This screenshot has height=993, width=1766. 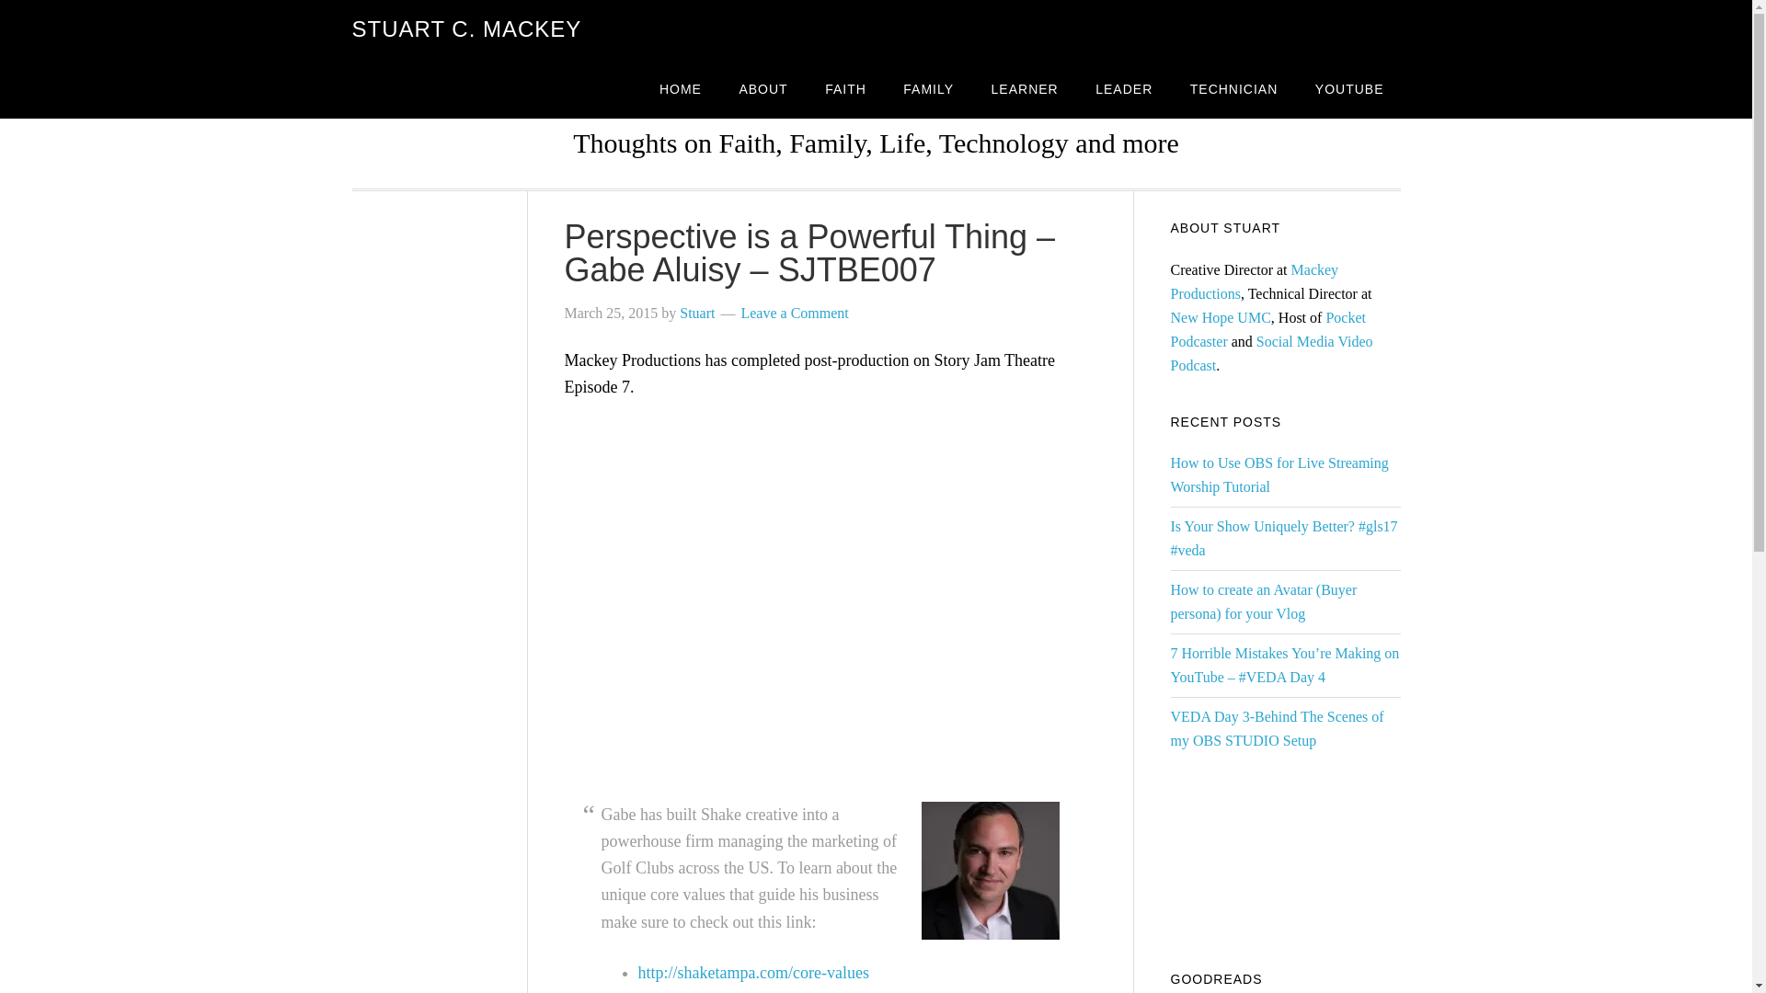 What do you see at coordinates (1270, 353) in the screenshot?
I see `Social Media Video Podcast` at bounding box center [1270, 353].